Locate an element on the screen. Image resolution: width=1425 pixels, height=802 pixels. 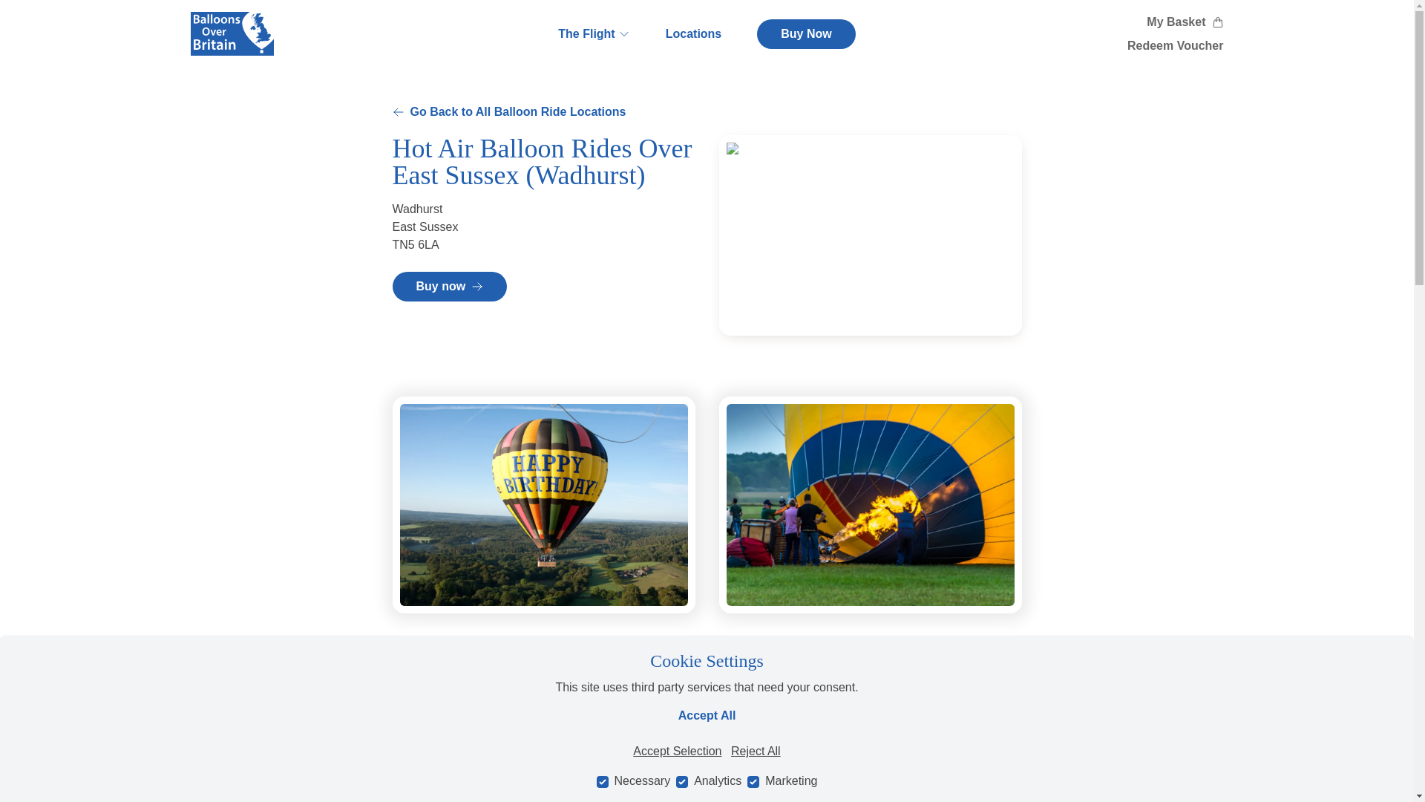
Buy now is located at coordinates (450, 287).